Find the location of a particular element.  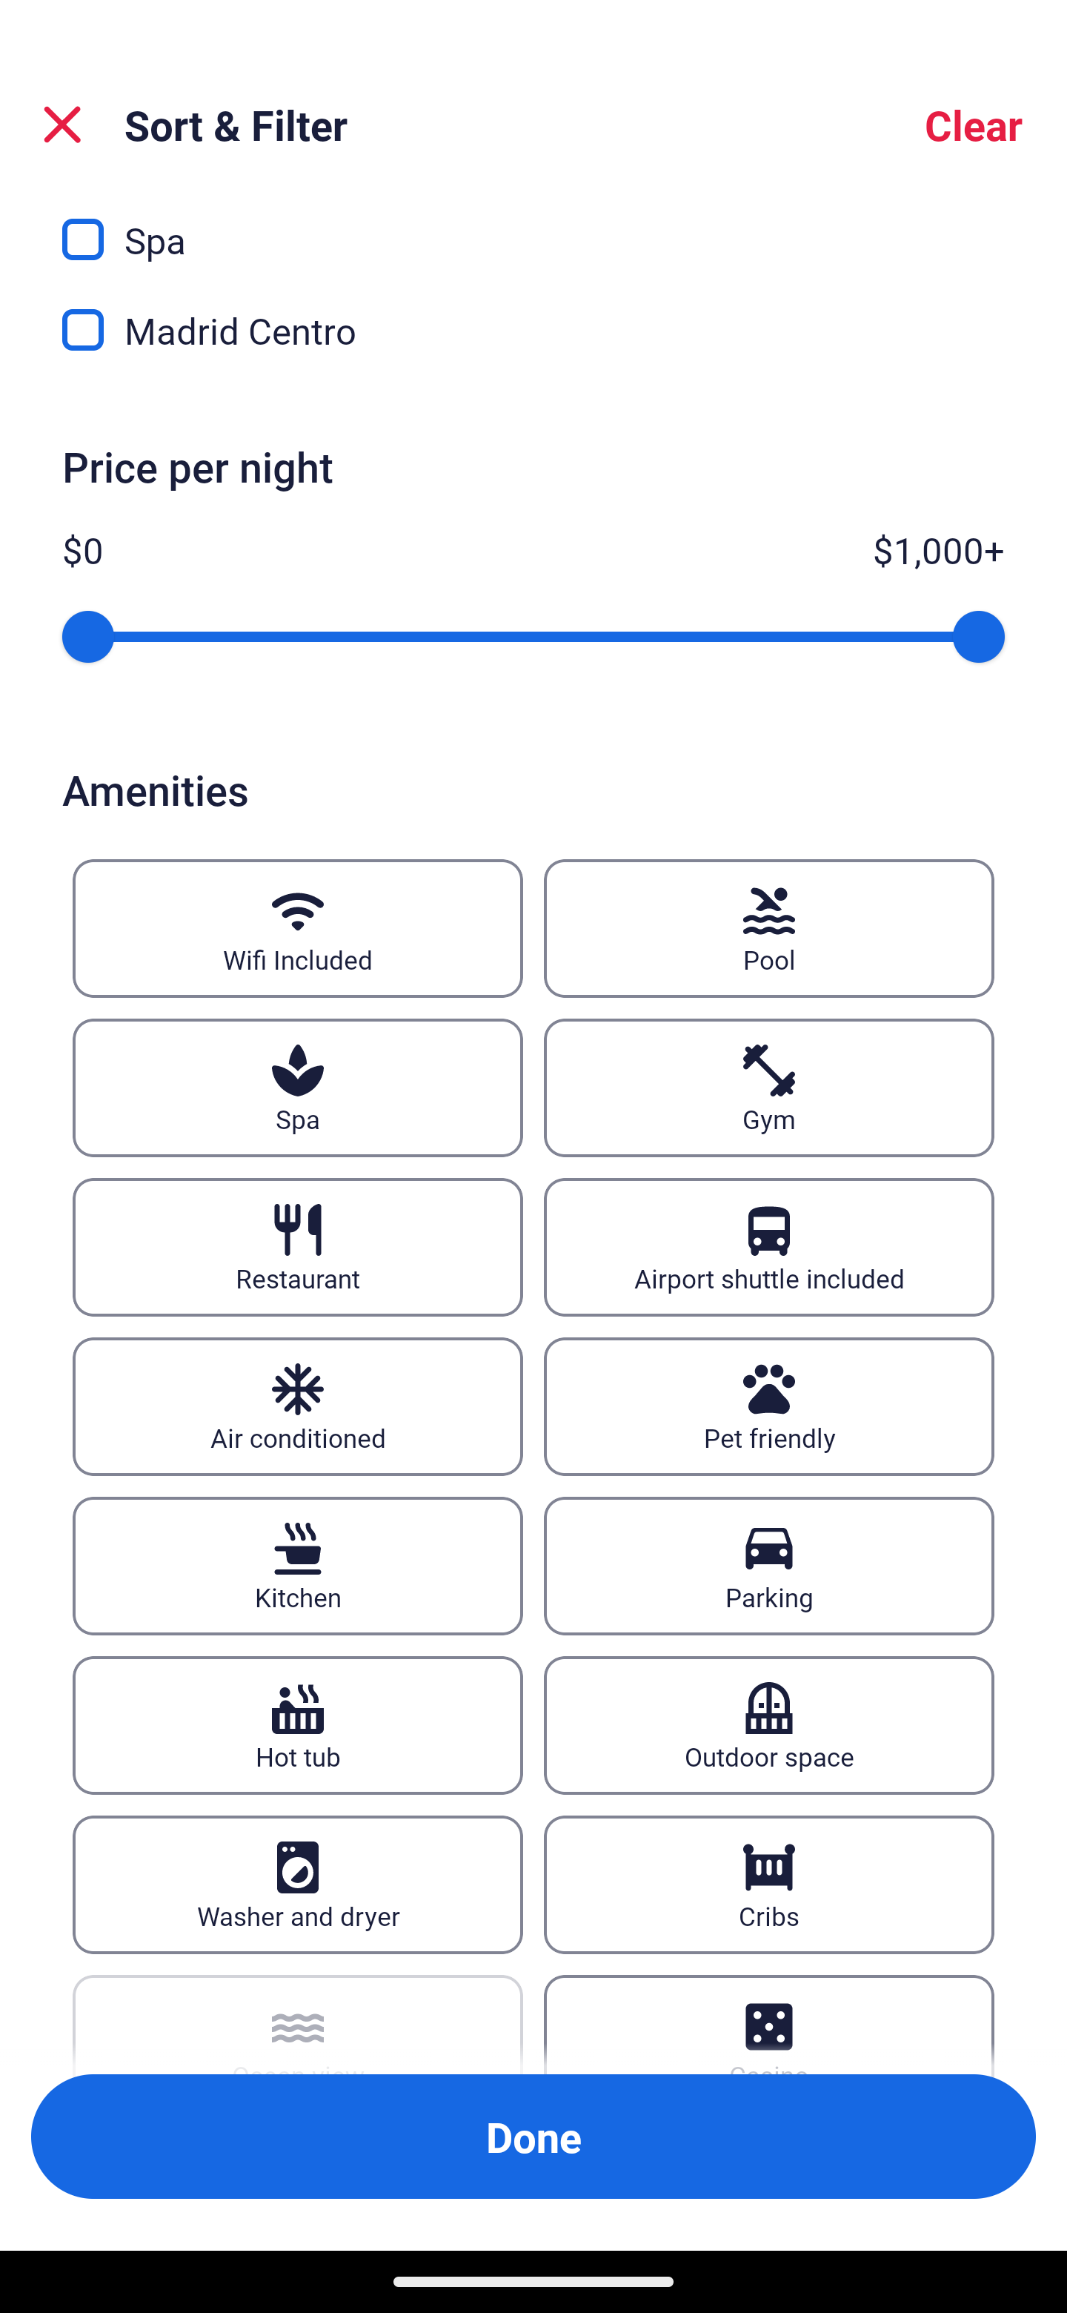

Spa is located at coordinates (297, 1087).